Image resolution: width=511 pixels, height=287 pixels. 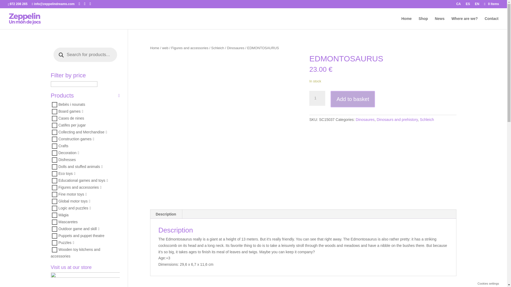 What do you see at coordinates (54, 215) in the screenshot?
I see `6033` at bounding box center [54, 215].